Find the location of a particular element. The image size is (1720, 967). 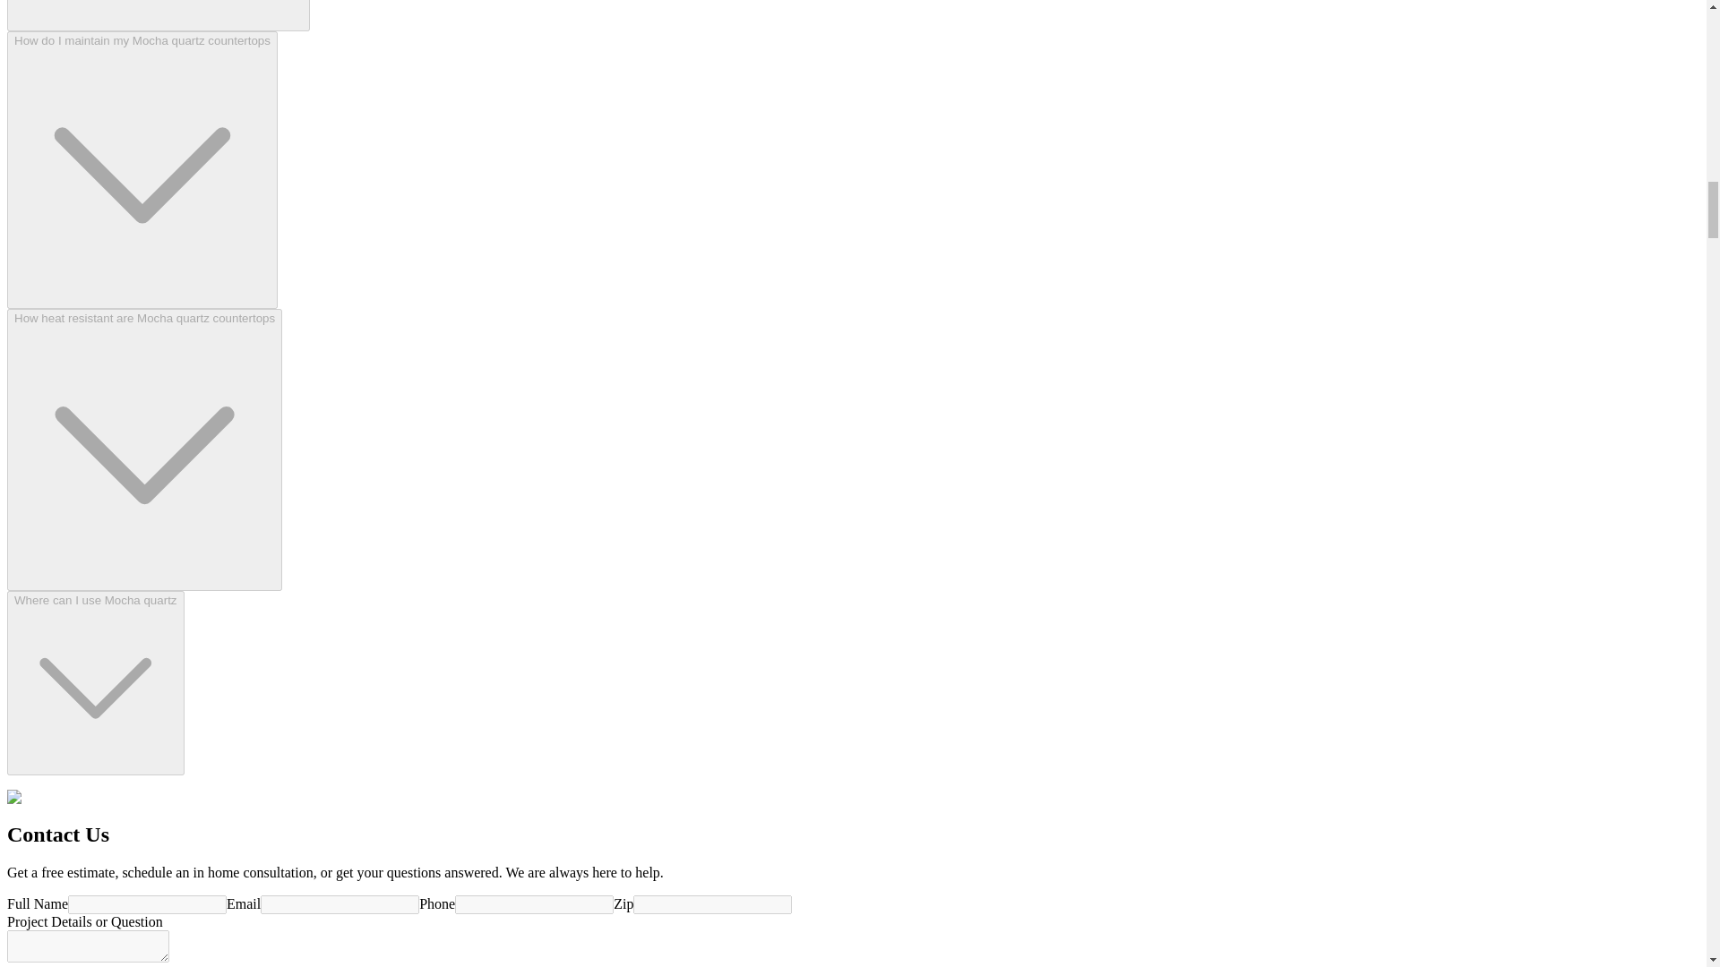

How heat resistant are Mocha quartz countertops is located at coordinates (143, 449).